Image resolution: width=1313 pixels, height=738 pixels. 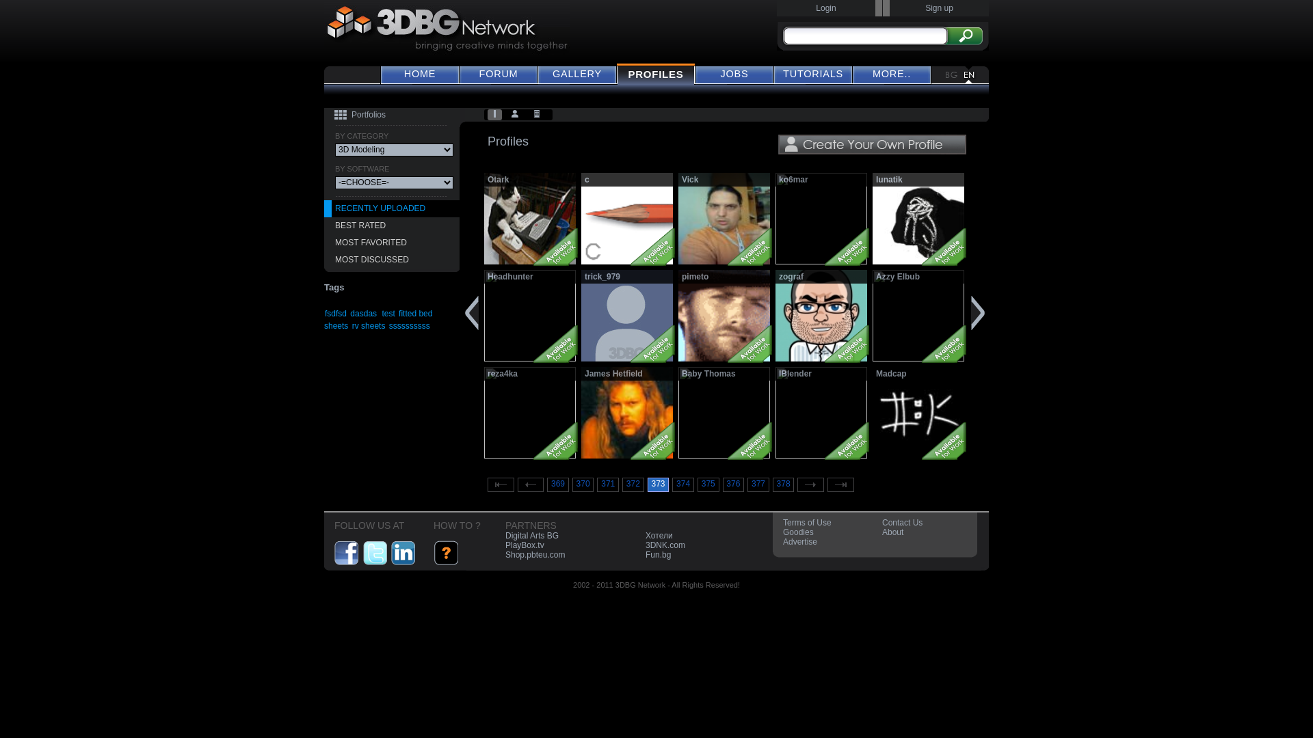 What do you see at coordinates (821, 316) in the screenshot?
I see ` ` at bounding box center [821, 316].